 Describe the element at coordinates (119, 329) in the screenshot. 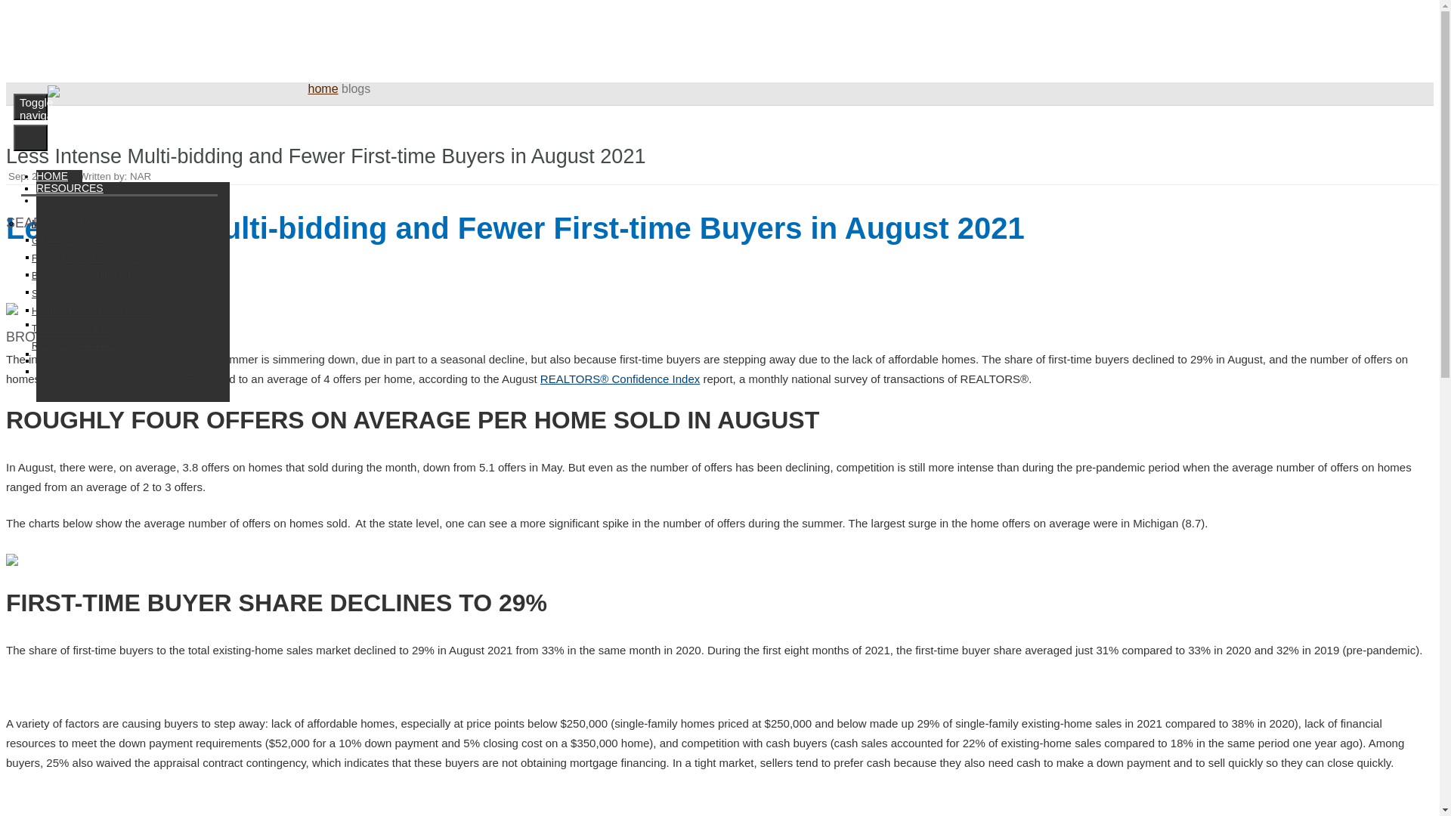

I see `THINGS TO KNOW` at that location.